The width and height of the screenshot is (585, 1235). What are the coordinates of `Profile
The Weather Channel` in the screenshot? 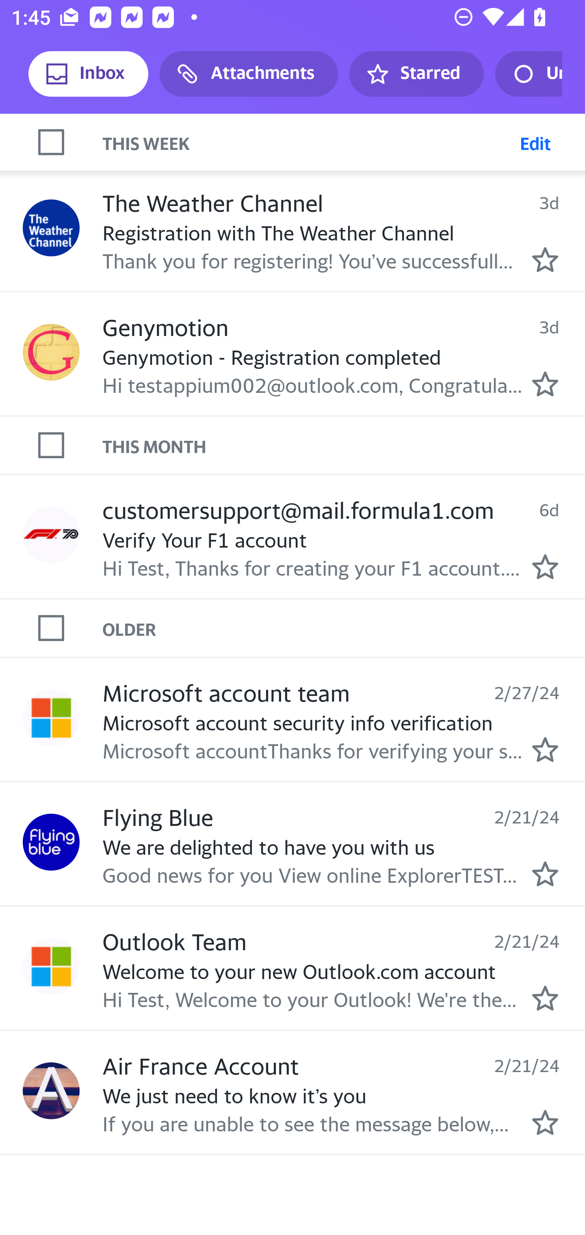 It's located at (51, 228).